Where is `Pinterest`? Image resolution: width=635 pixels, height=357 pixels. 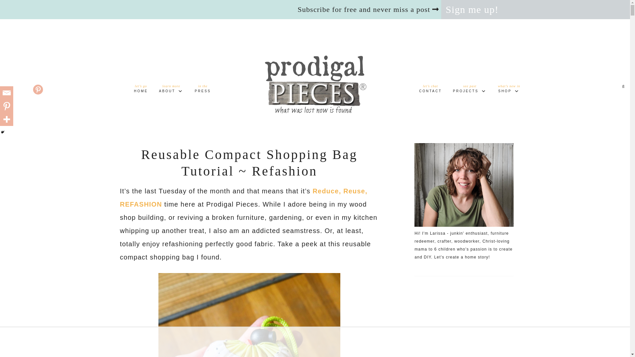 Pinterest is located at coordinates (315, 85).